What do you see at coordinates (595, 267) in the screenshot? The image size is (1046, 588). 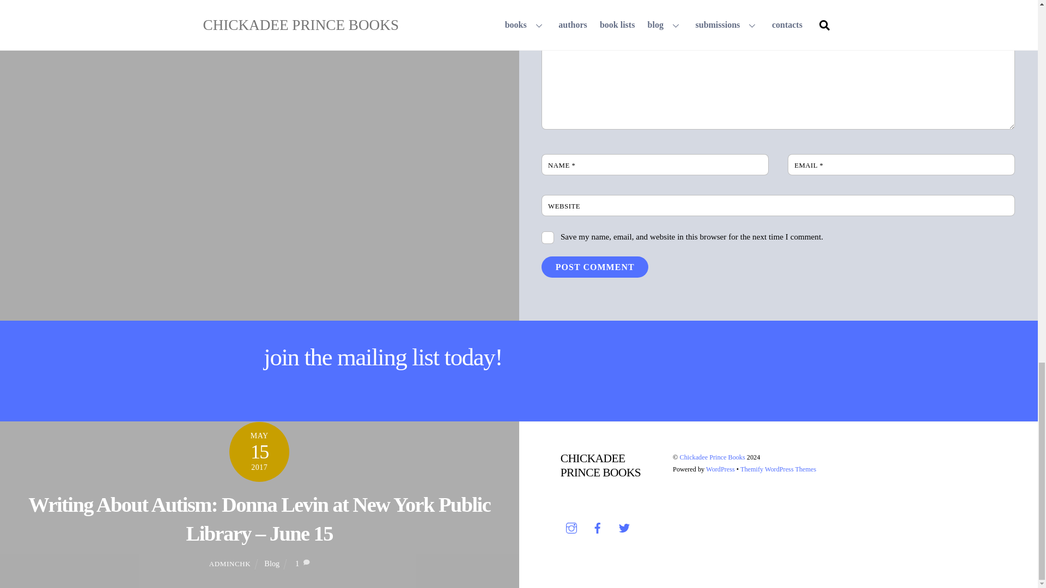 I see `Post Comment` at bounding box center [595, 267].